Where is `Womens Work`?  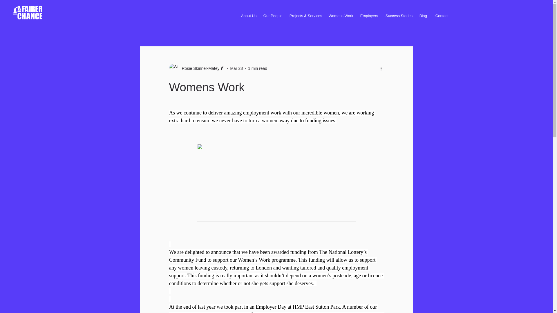
Womens Work is located at coordinates (340, 16).